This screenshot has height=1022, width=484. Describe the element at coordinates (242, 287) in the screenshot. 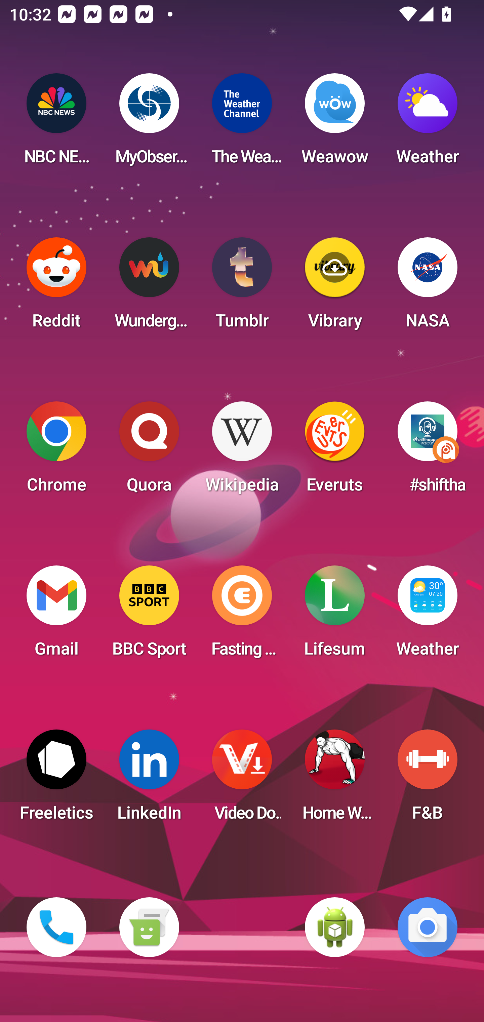

I see `Tumblr` at that location.